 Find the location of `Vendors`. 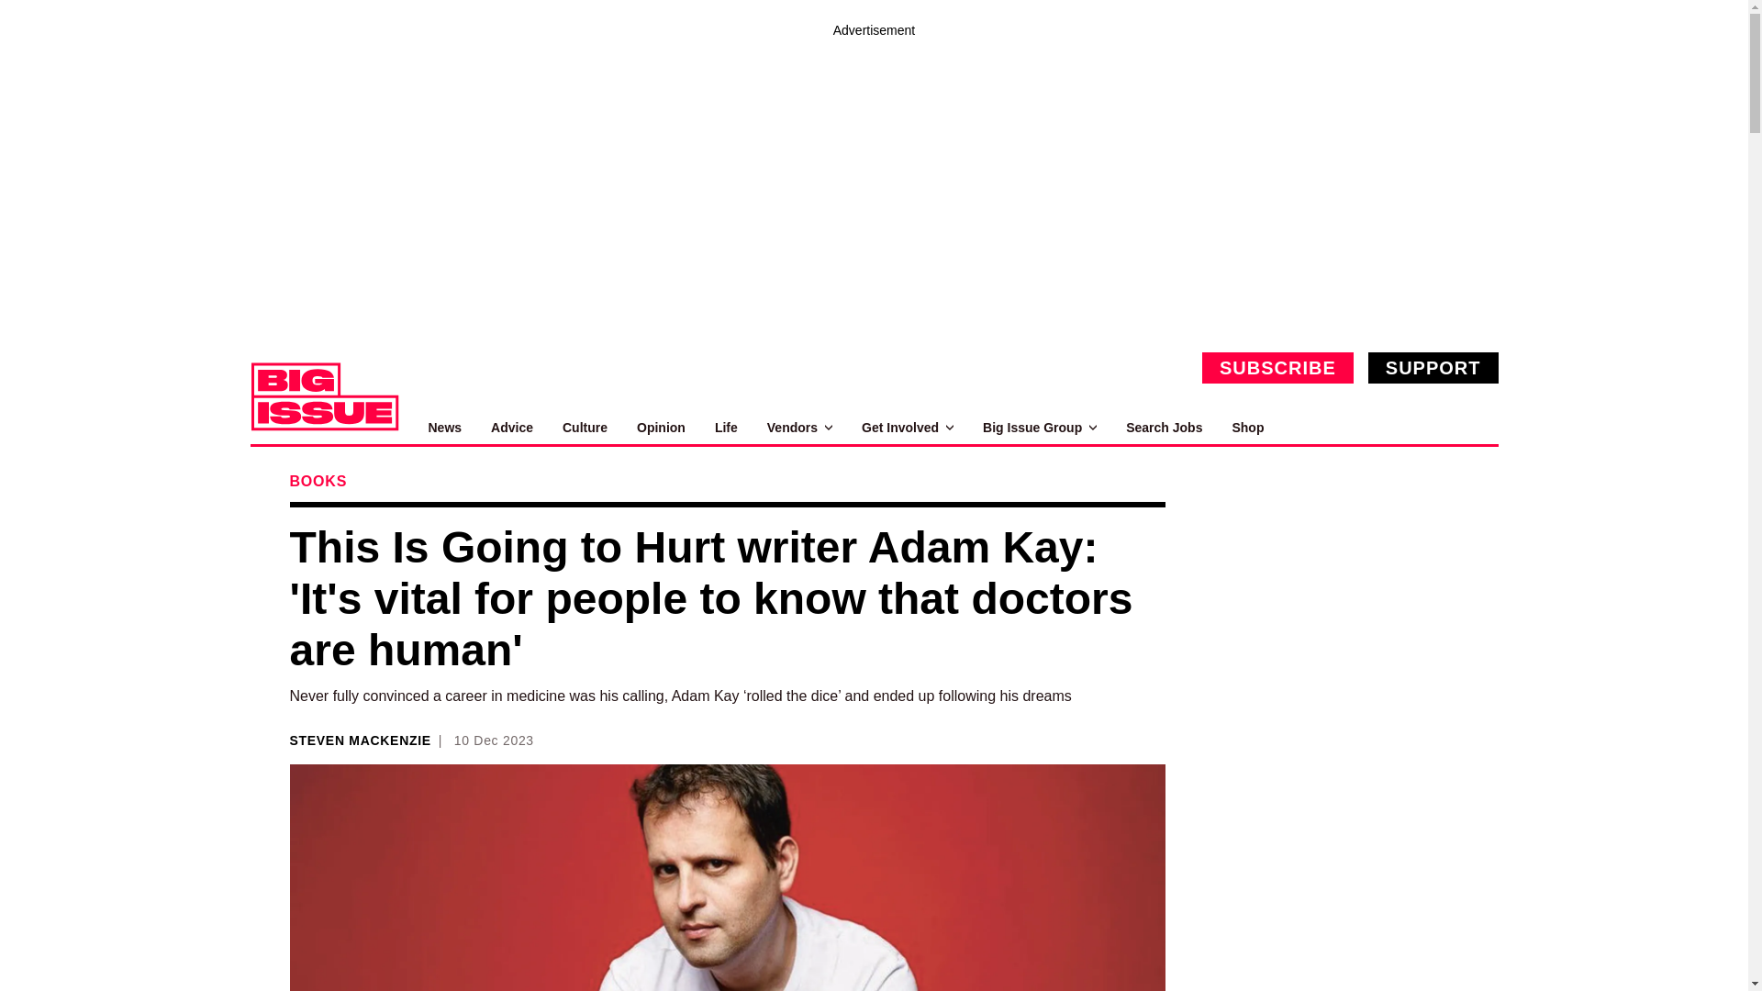

Vendors is located at coordinates (798, 428).